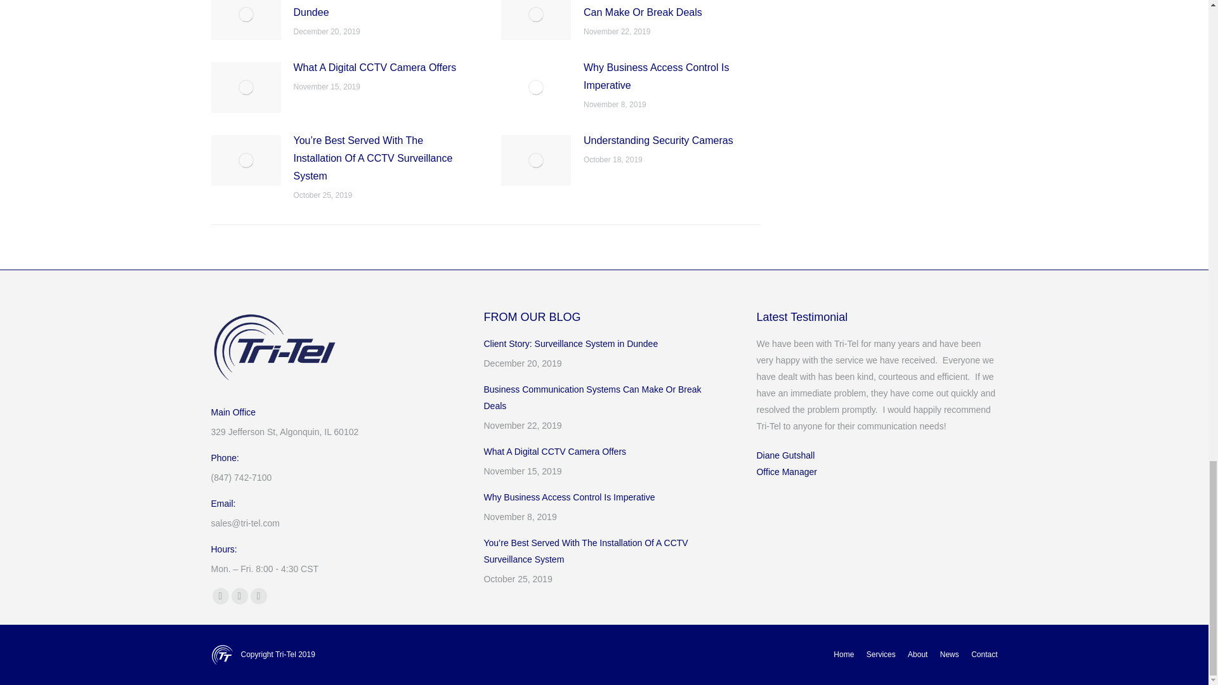 This screenshot has width=1218, height=685. I want to click on Facebook page opens in new window, so click(220, 596).